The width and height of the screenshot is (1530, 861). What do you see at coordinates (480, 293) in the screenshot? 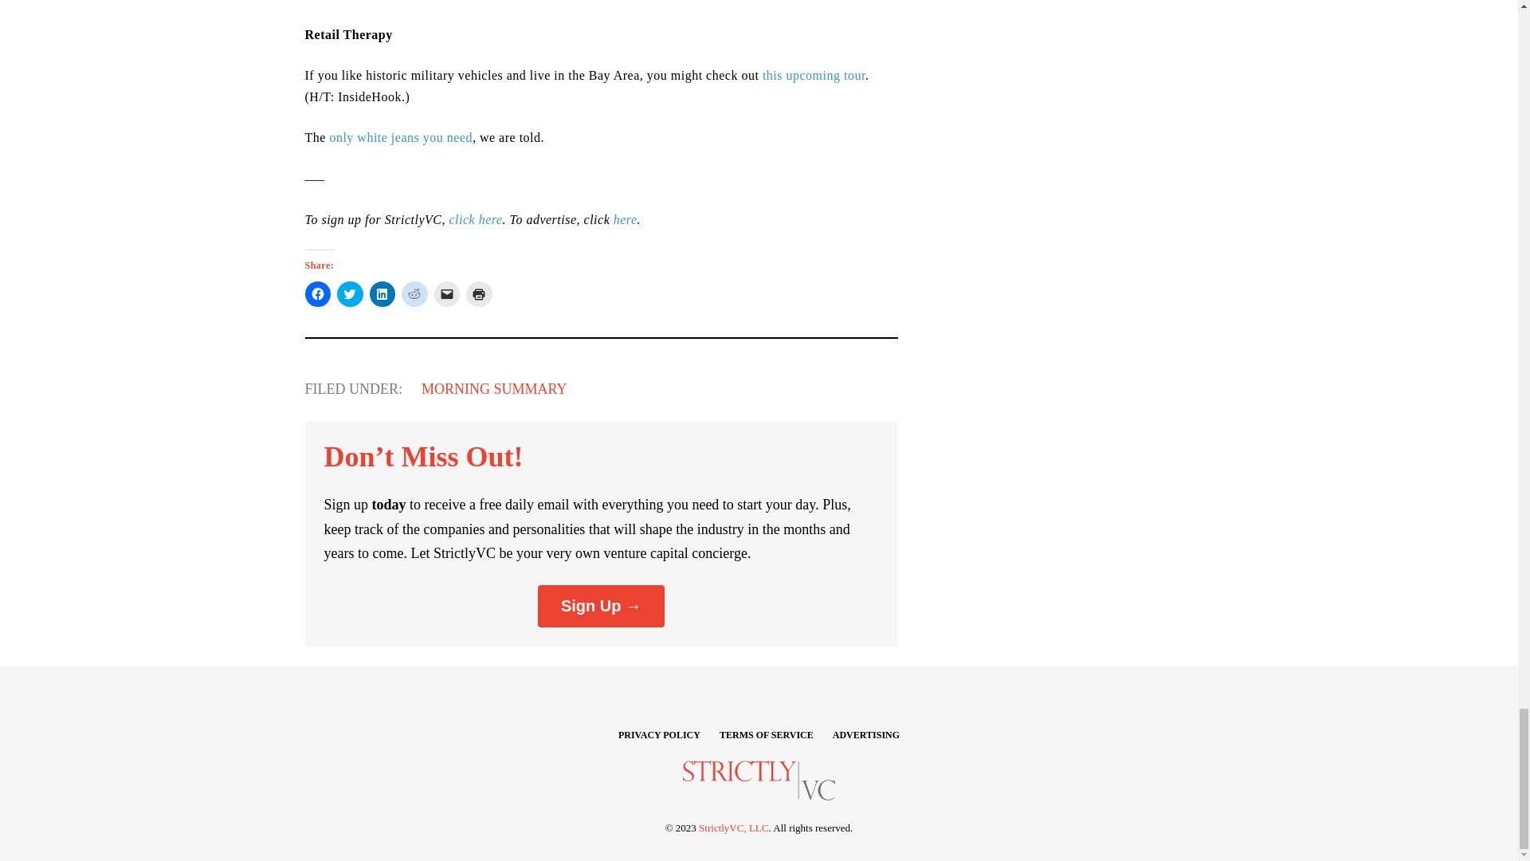
I see `Click to print` at bounding box center [480, 293].